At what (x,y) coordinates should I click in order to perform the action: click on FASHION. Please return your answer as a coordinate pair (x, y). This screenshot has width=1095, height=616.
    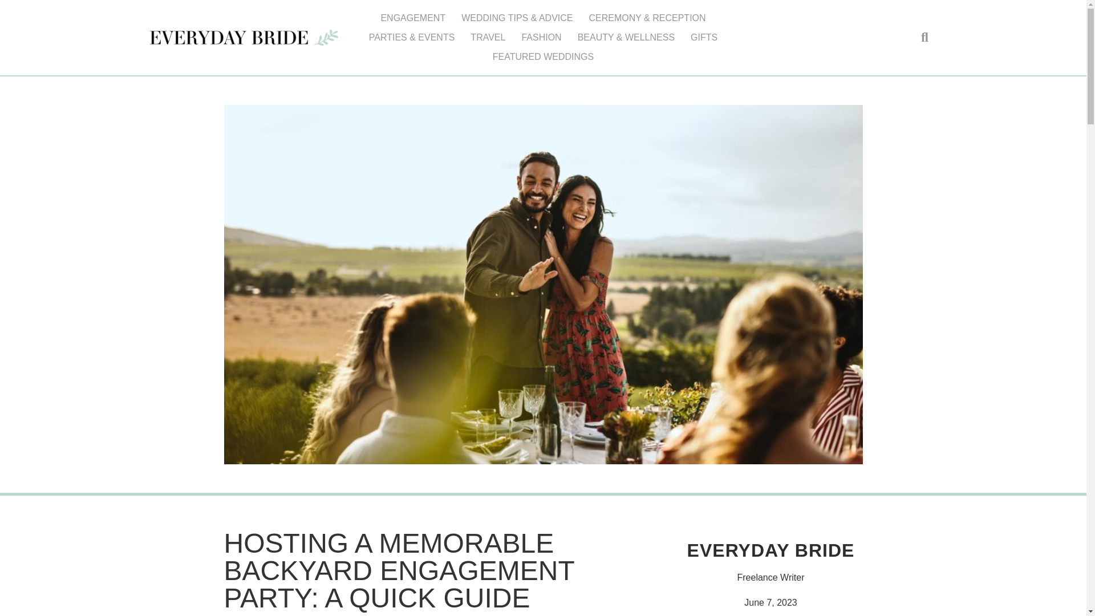
    Looking at the image, I should click on (541, 38).